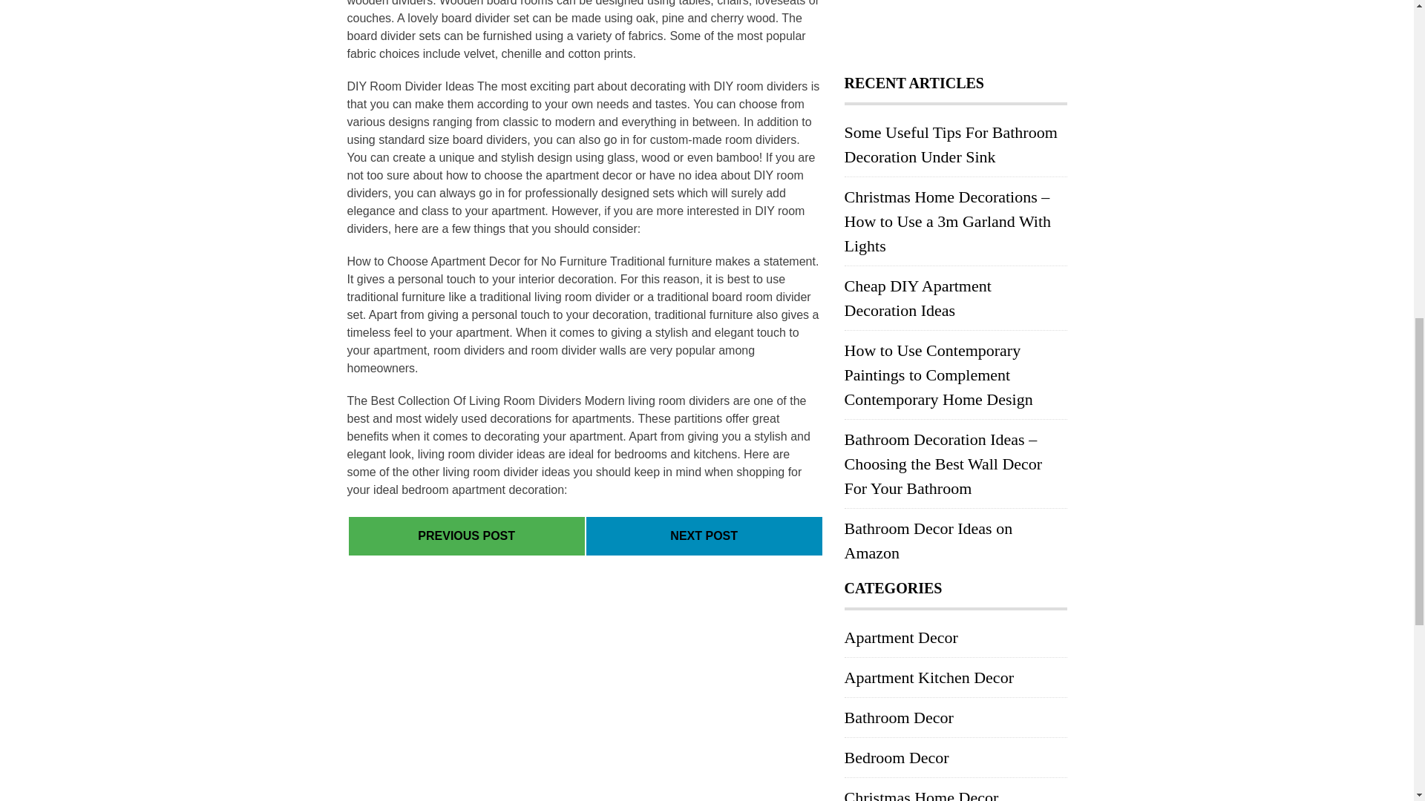 This screenshot has height=801, width=1425. I want to click on What is the Best Flocked Christmas Tree?, so click(466, 535).